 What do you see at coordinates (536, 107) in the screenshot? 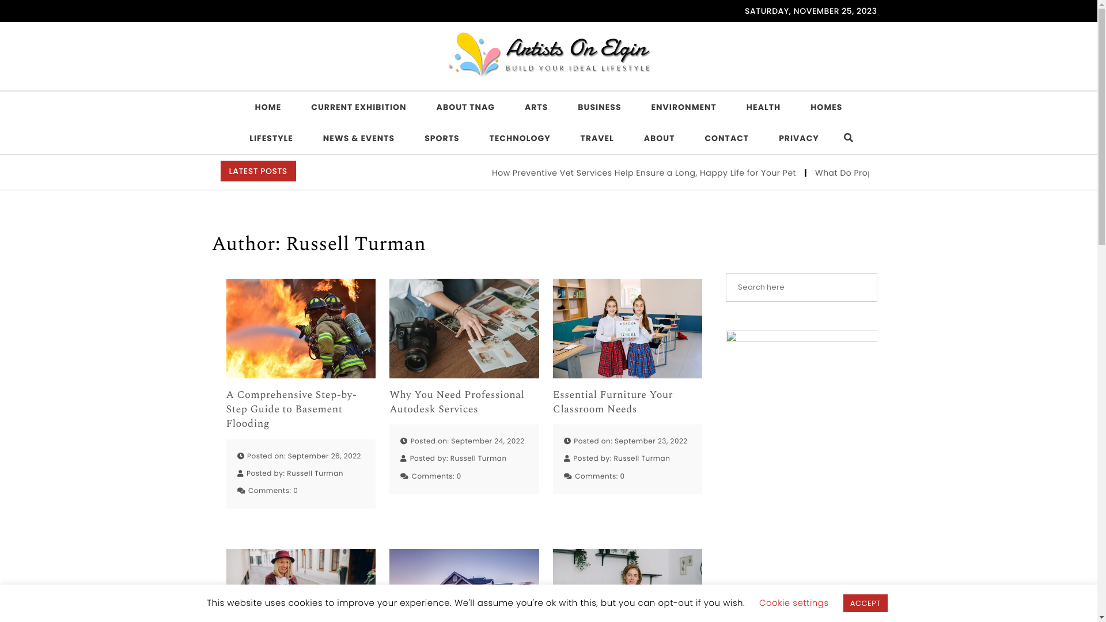
I see `ARTS` at bounding box center [536, 107].